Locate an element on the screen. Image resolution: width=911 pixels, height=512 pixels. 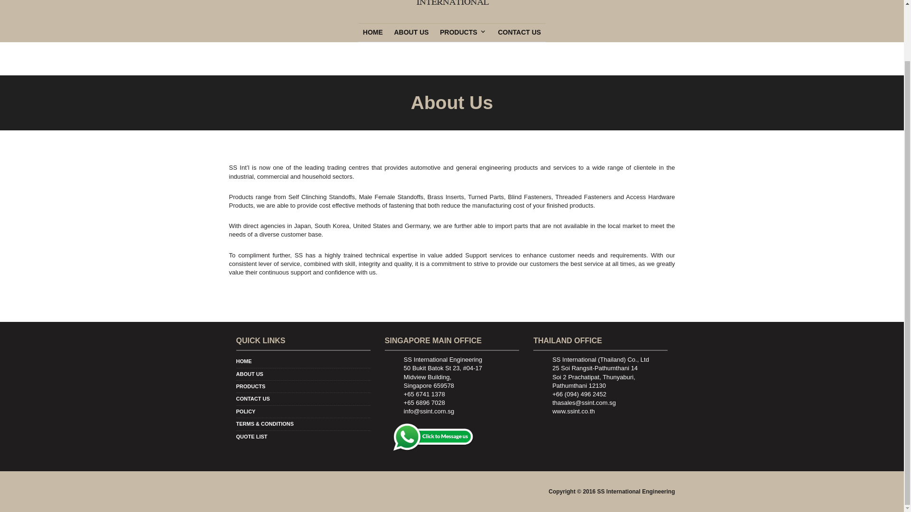
QUOTE LIST is located at coordinates (251, 436).